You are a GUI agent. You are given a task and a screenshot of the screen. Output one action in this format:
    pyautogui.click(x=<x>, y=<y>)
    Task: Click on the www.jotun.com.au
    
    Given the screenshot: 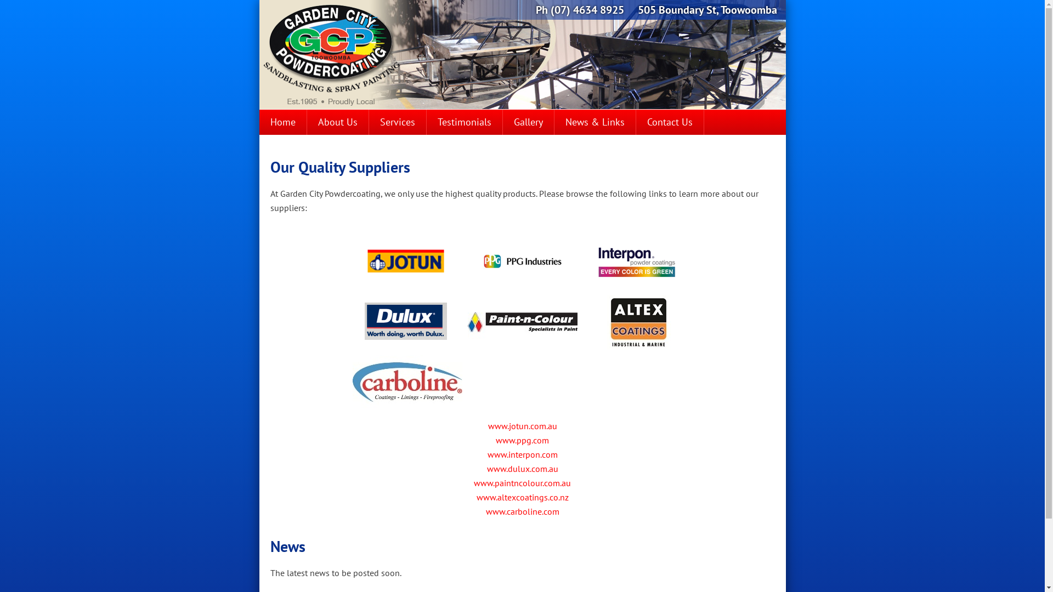 What is the action you would take?
    pyautogui.click(x=523, y=426)
    